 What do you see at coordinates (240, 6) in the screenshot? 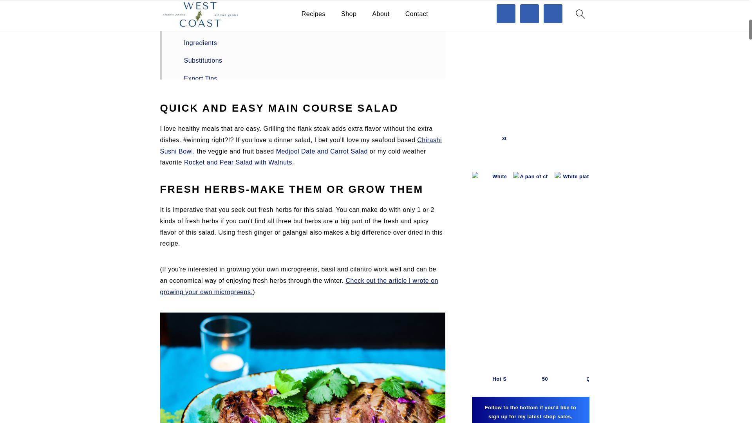
I see `Fresh herbs-make them or grow them` at bounding box center [240, 6].